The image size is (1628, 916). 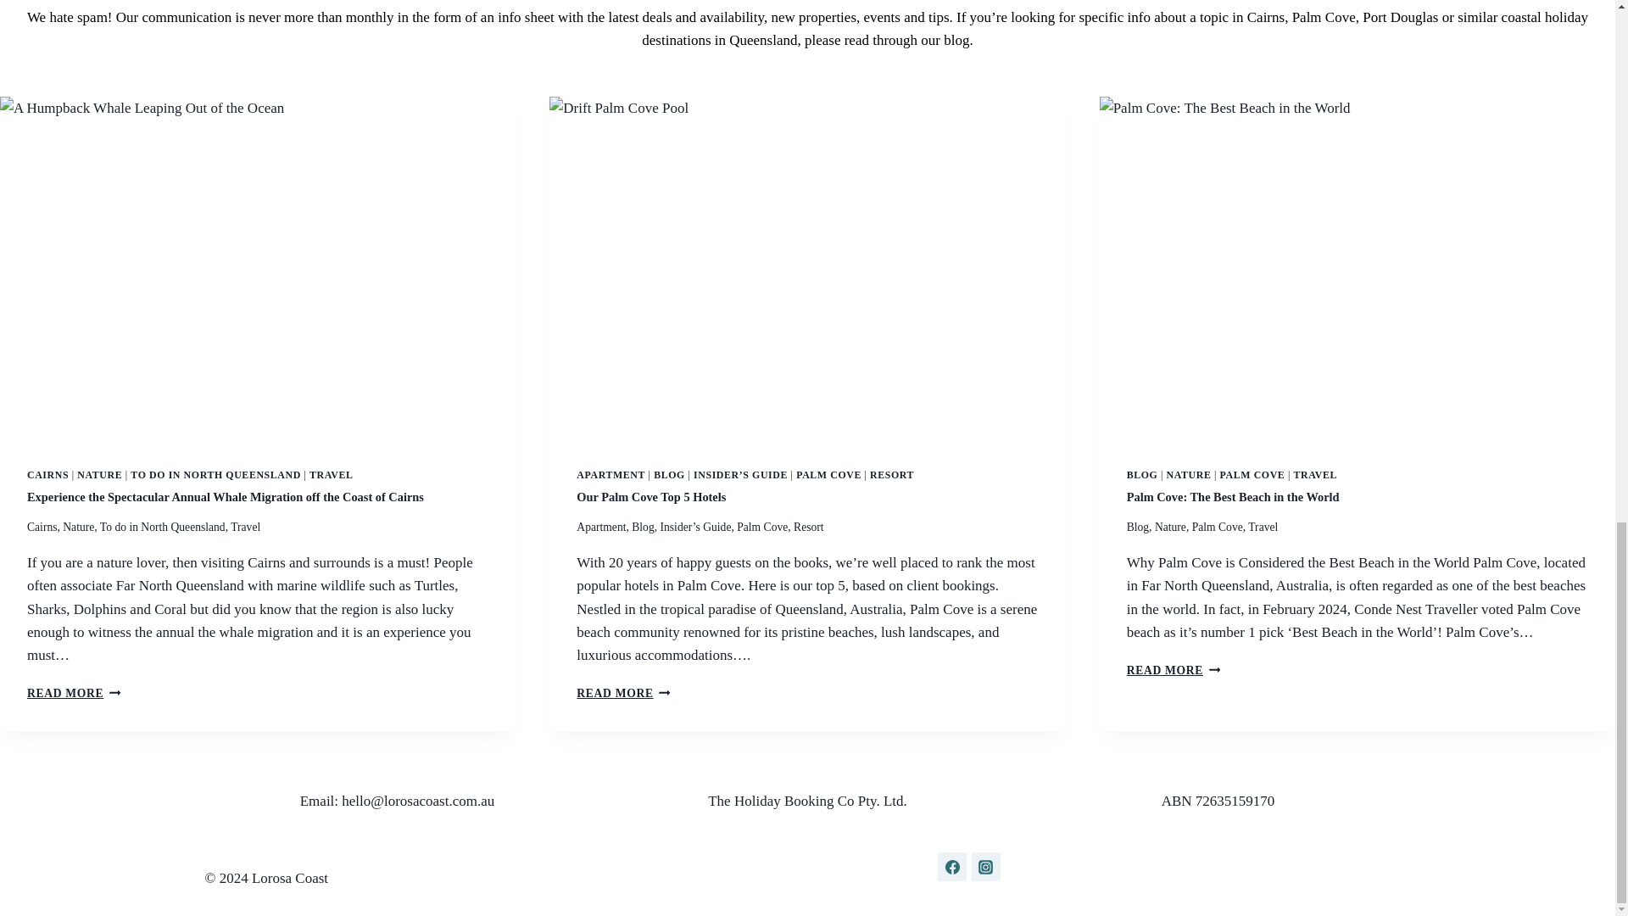 What do you see at coordinates (809, 527) in the screenshot?
I see `Resort` at bounding box center [809, 527].